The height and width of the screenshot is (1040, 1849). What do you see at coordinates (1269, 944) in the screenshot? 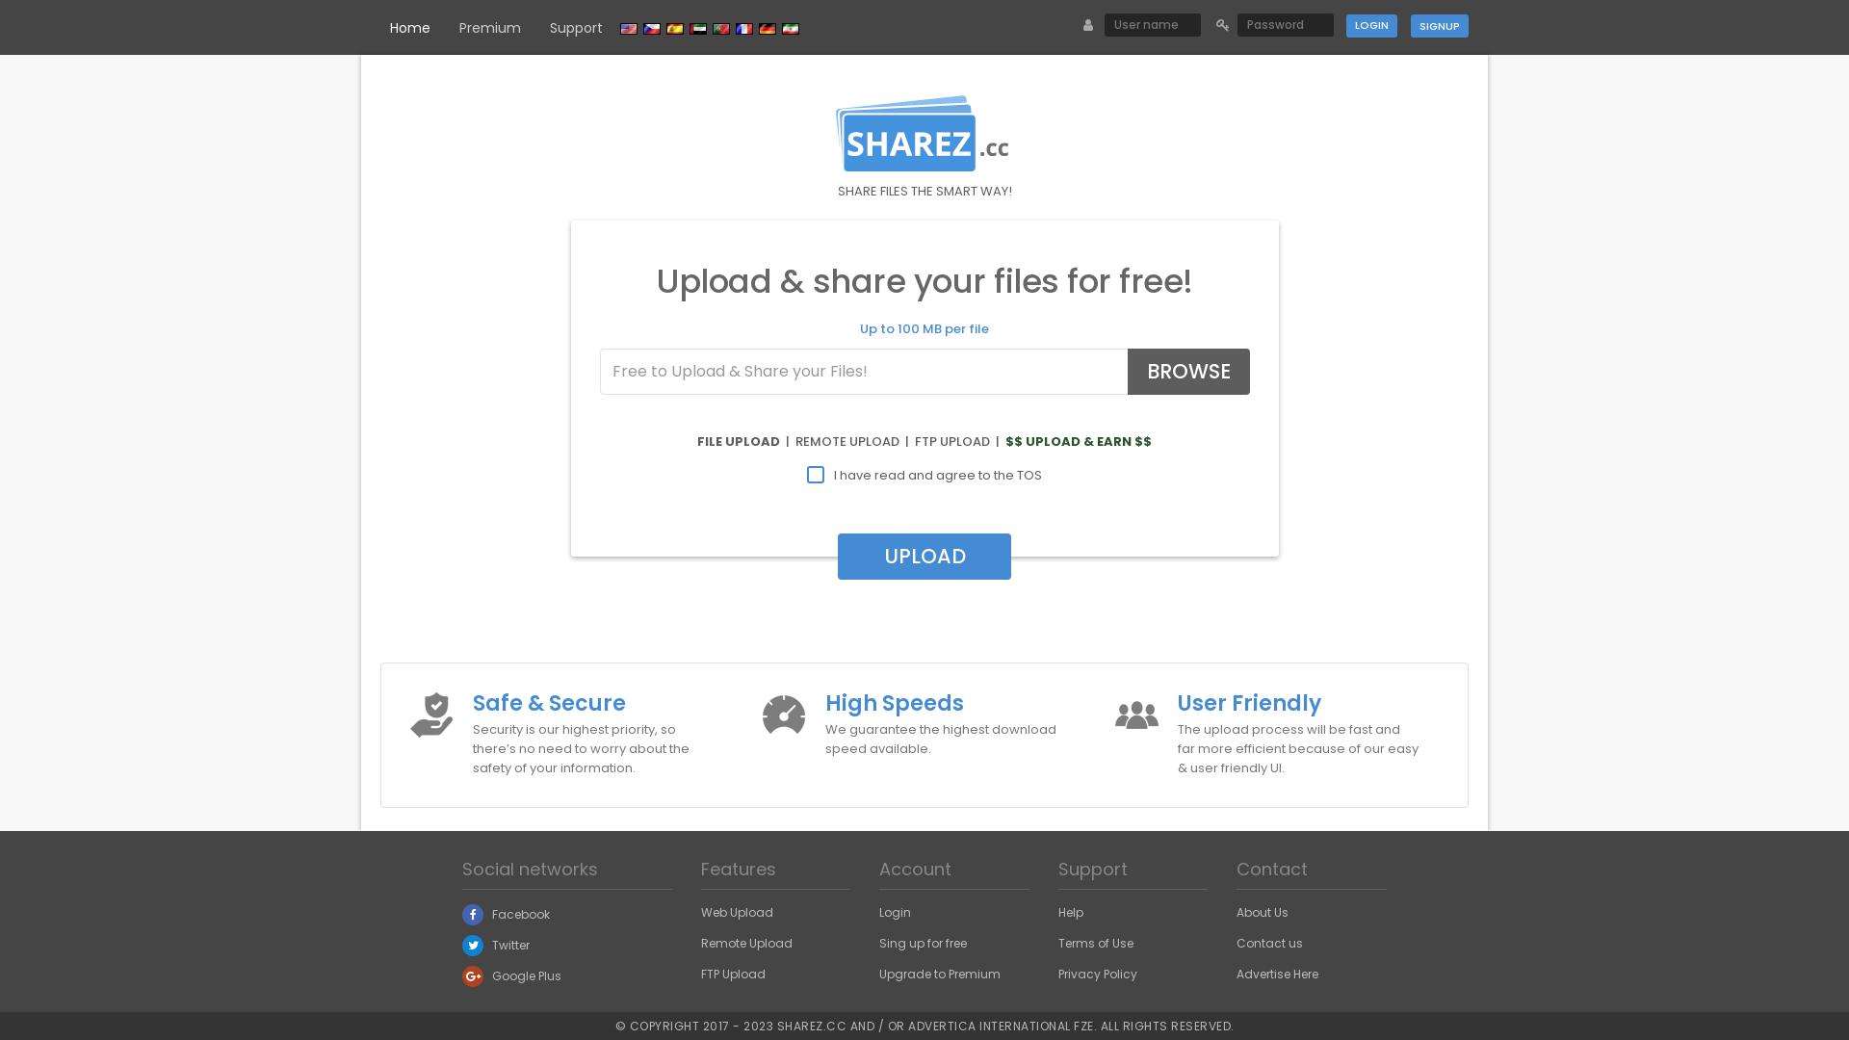
I see `Contact us` at bounding box center [1269, 944].